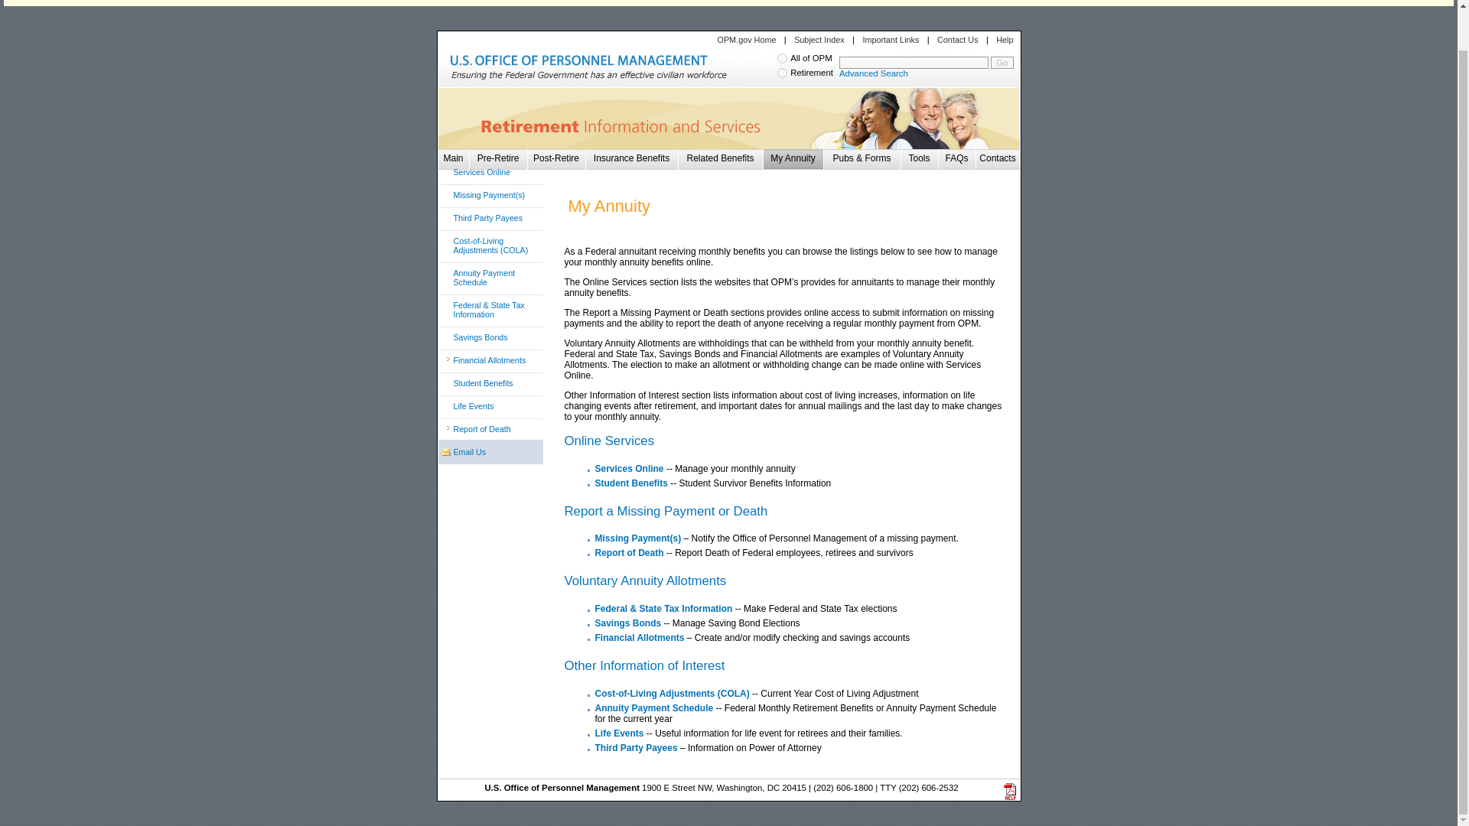 The width and height of the screenshot is (1469, 826). I want to click on Services Online, so click(493, 176).